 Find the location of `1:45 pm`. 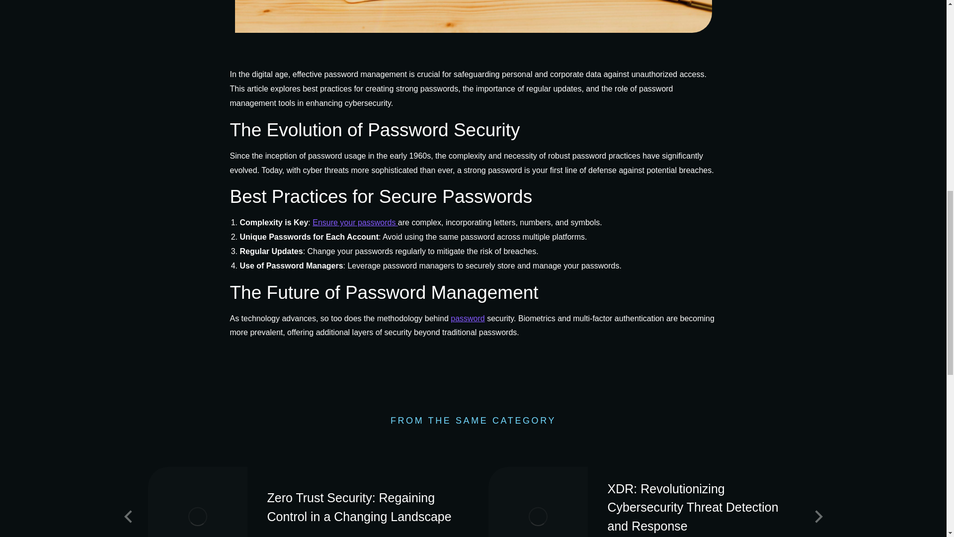

1:45 pm is located at coordinates (343, 536).